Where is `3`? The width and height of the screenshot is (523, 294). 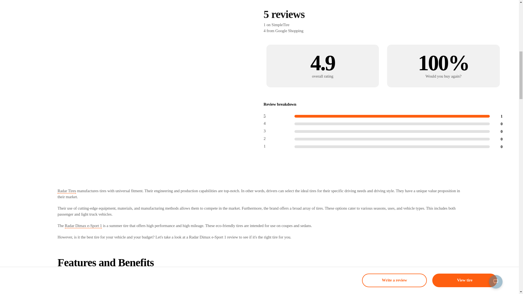
3 is located at coordinates (265, 131).